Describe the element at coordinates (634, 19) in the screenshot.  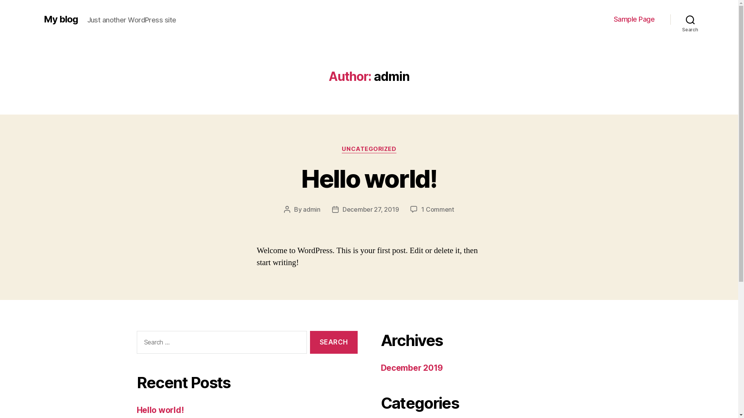
I see `Sample Page` at that location.